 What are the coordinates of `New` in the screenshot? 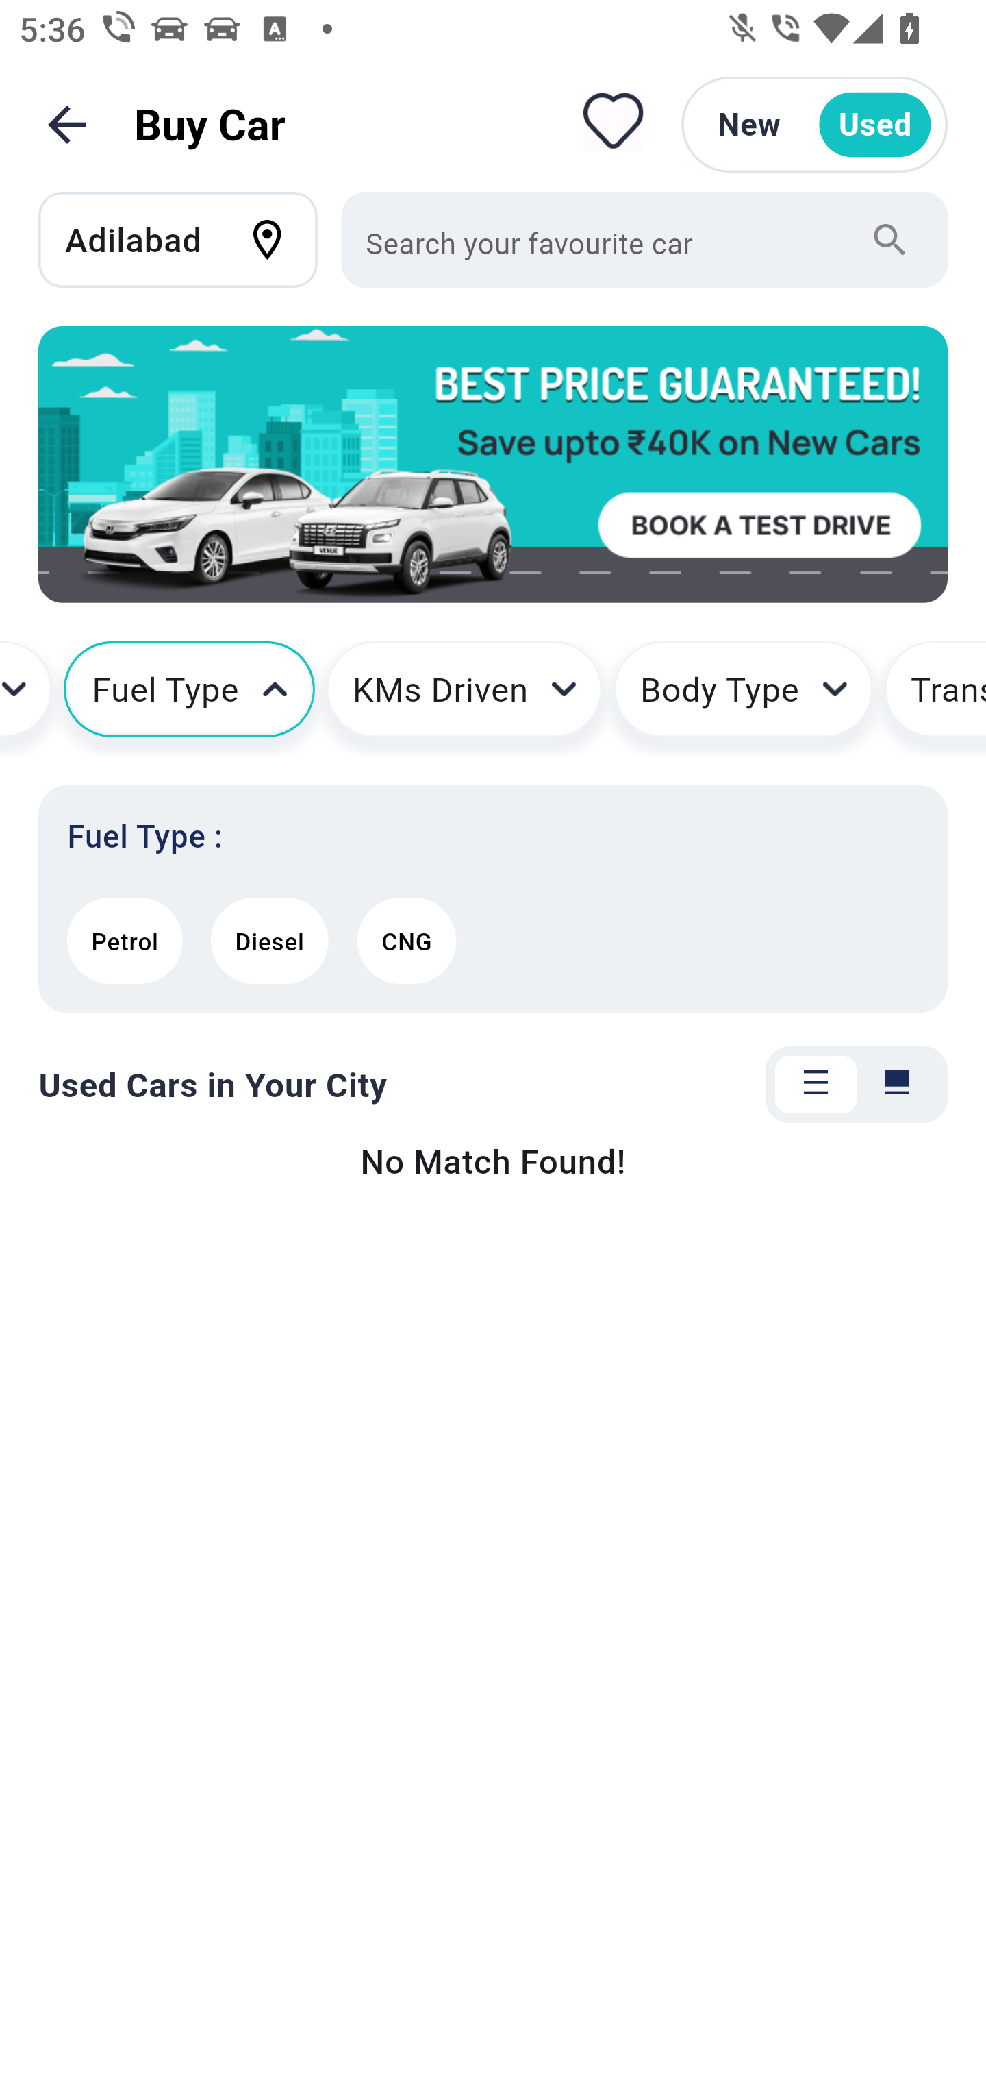 It's located at (749, 125).